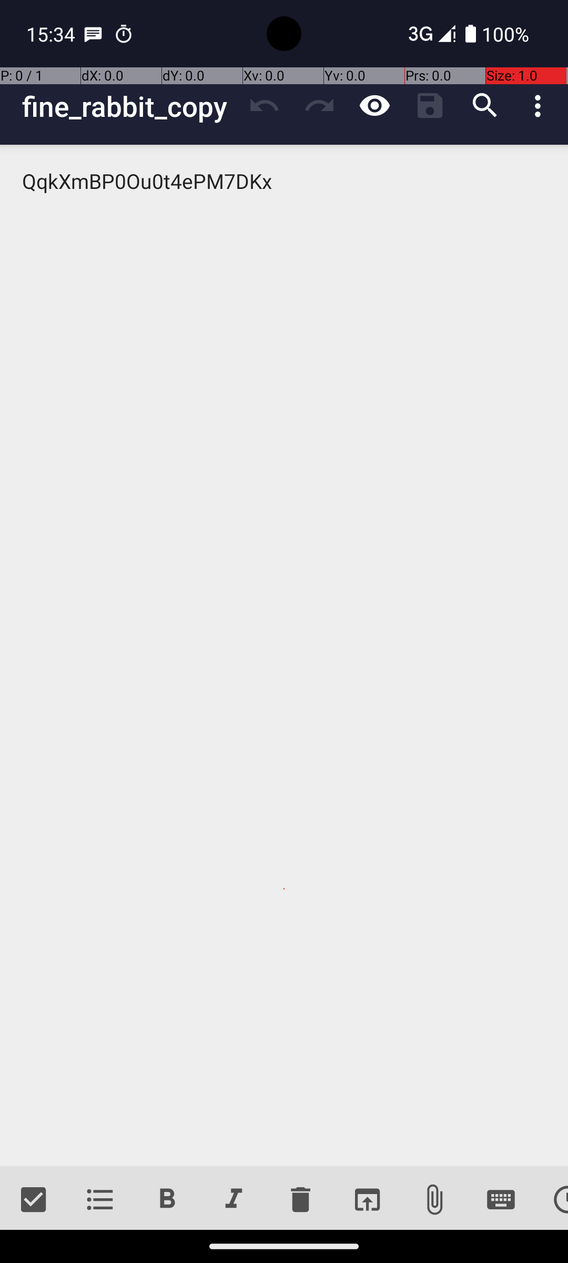  What do you see at coordinates (284, 656) in the screenshot?
I see `QqkXmBP0Ou0t4ePM7DKx
` at bounding box center [284, 656].